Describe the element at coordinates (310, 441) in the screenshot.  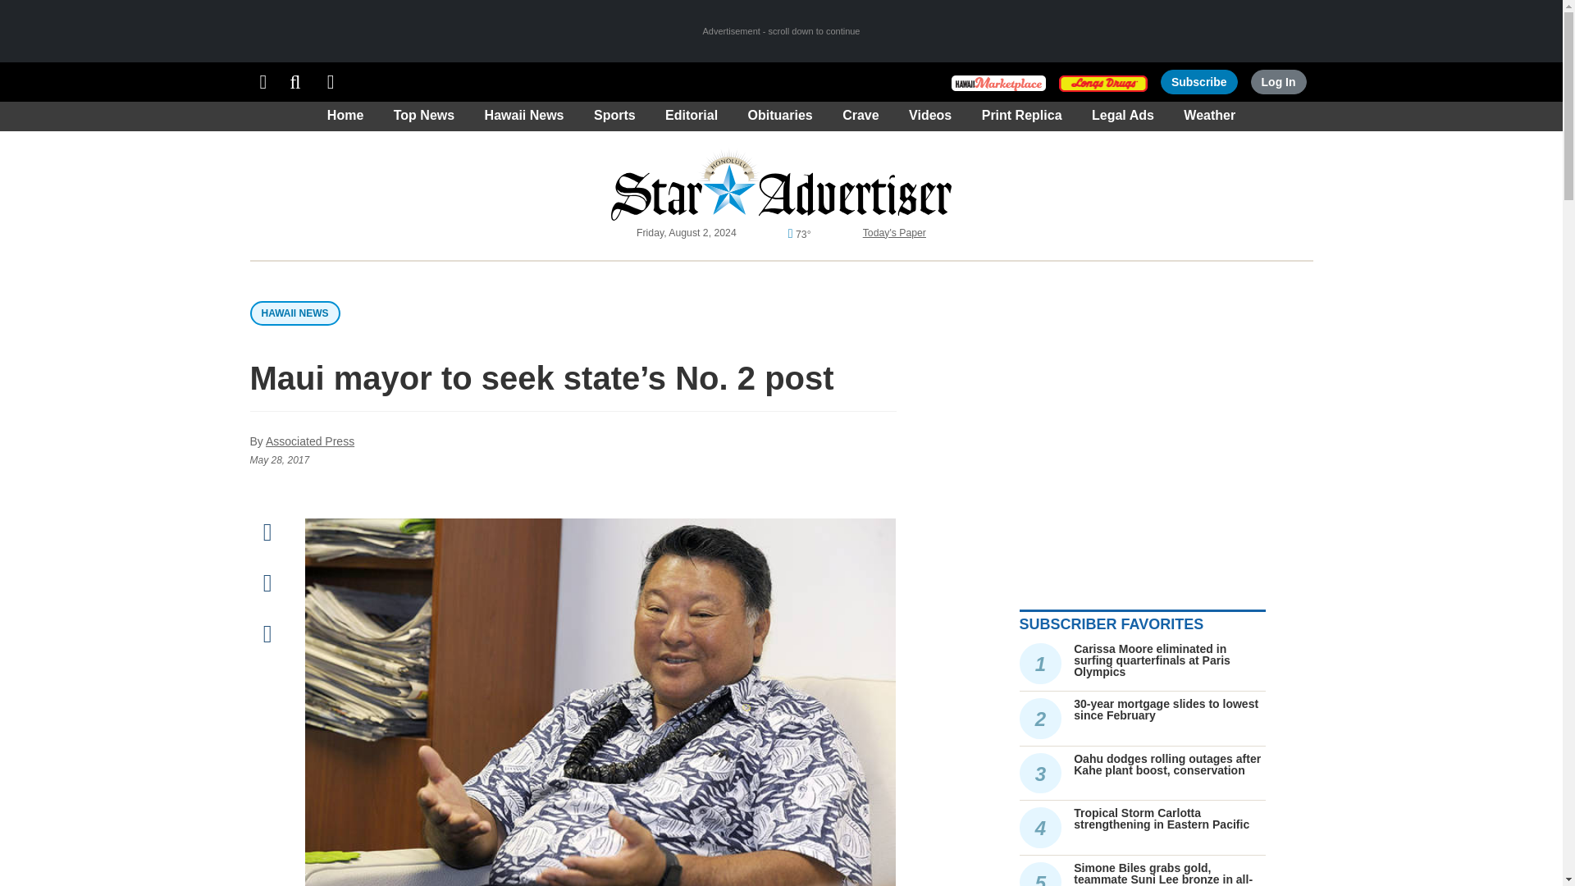
I see `See more stories by Associated Press` at that location.